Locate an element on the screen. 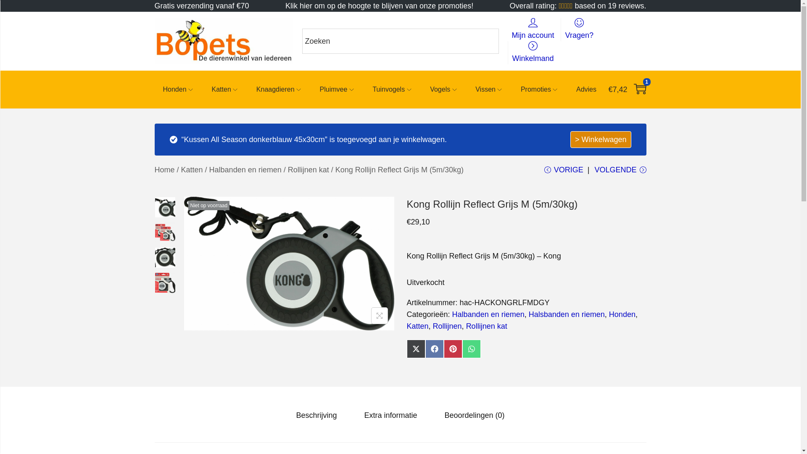 The image size is (807, 454). Extra informatie is located at coordinates (390, 415).